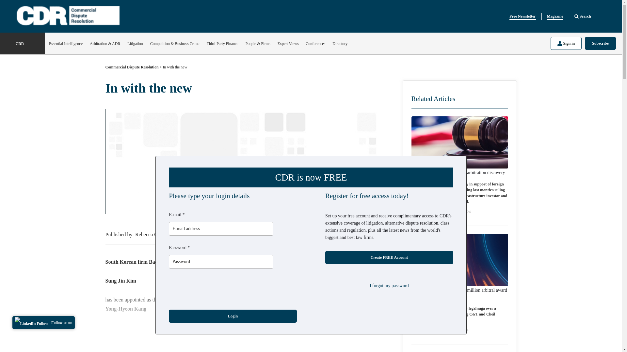 The height and width of the screenshot is (352, 627). I want to click on Create FREE Account, so click(389, 257).